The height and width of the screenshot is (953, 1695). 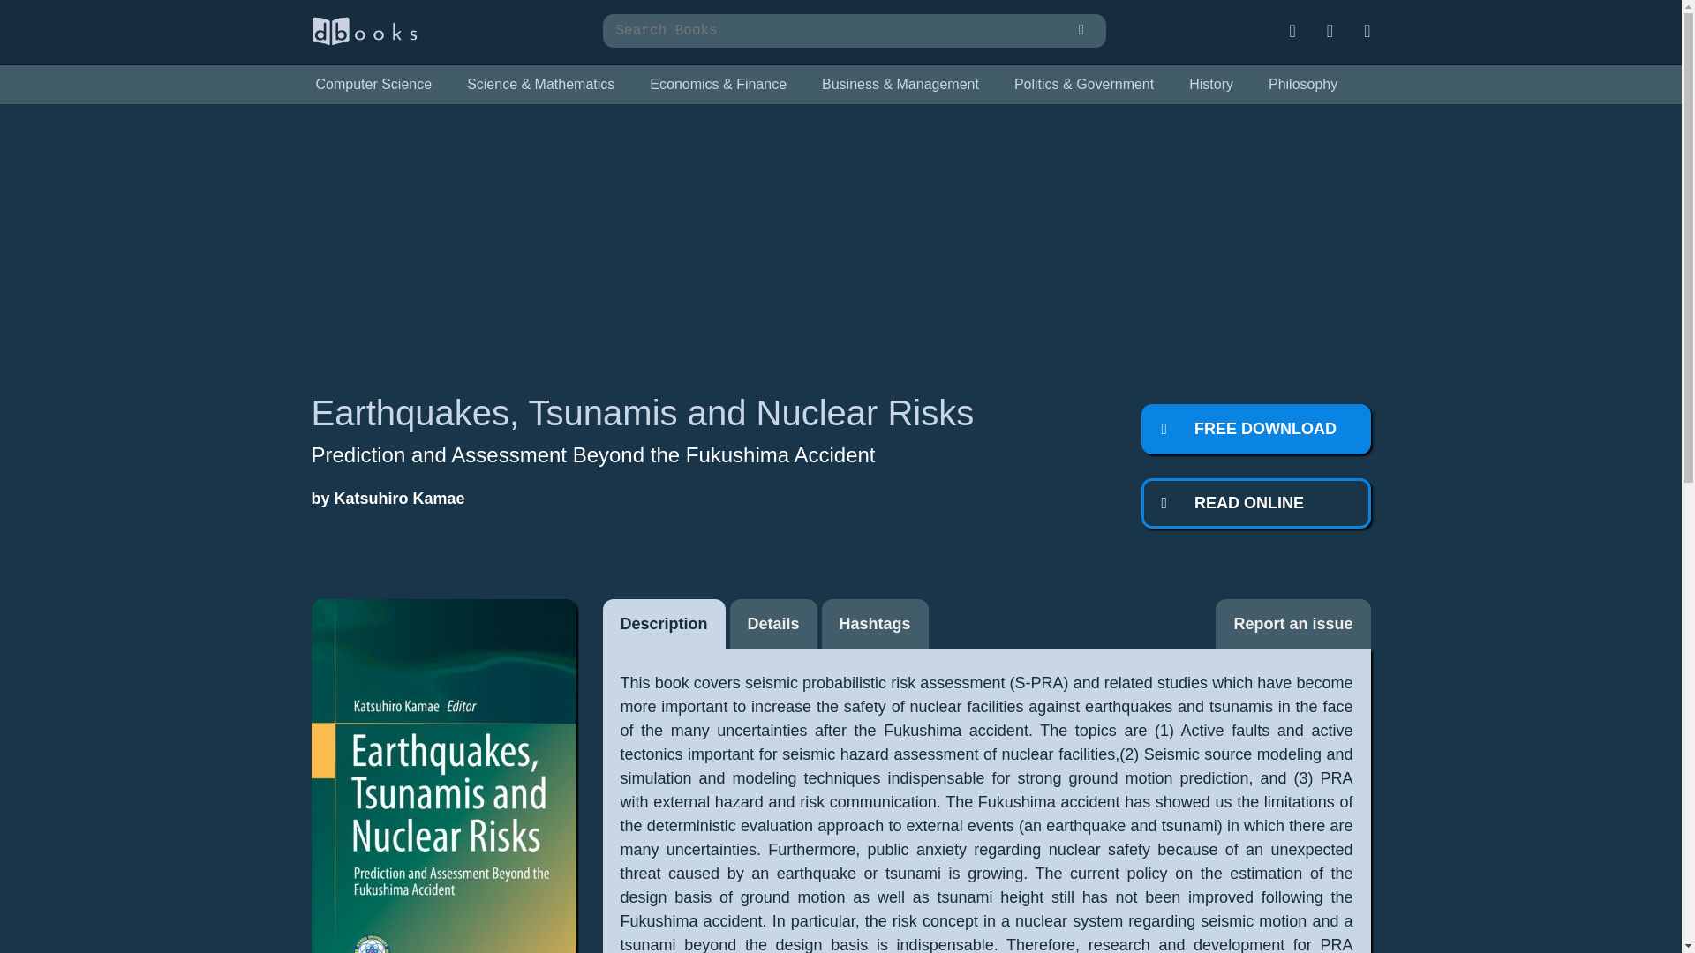 I want to click on READ ONLINE, so click(x=1255, y=503).